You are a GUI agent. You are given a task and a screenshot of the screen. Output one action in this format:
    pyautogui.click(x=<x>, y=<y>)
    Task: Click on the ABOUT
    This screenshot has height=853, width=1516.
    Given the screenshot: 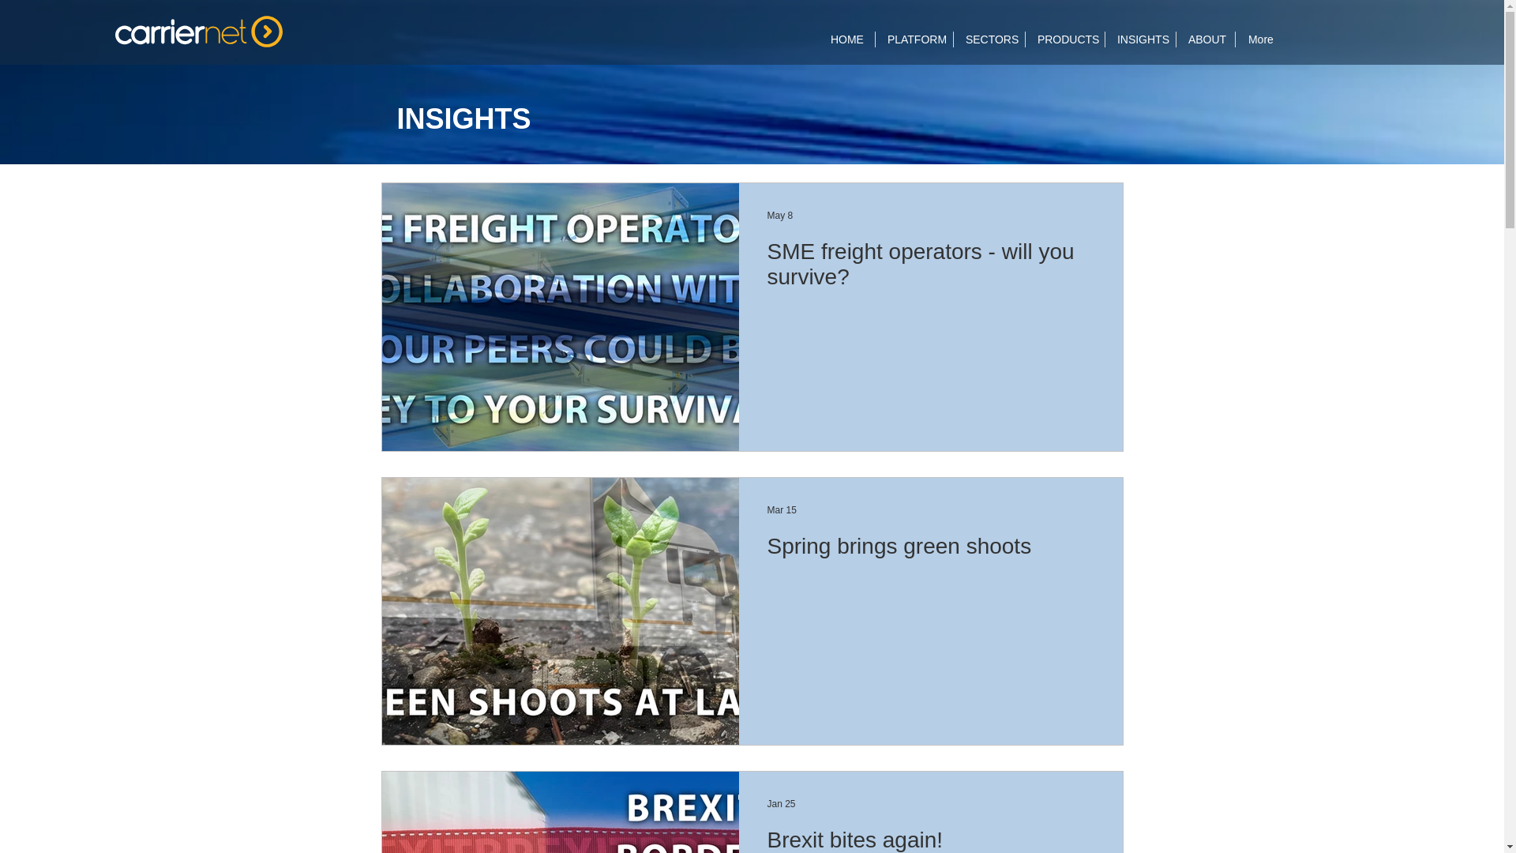 What is the action you would take?
    pyautogui.click(x=1205, y=39)
    